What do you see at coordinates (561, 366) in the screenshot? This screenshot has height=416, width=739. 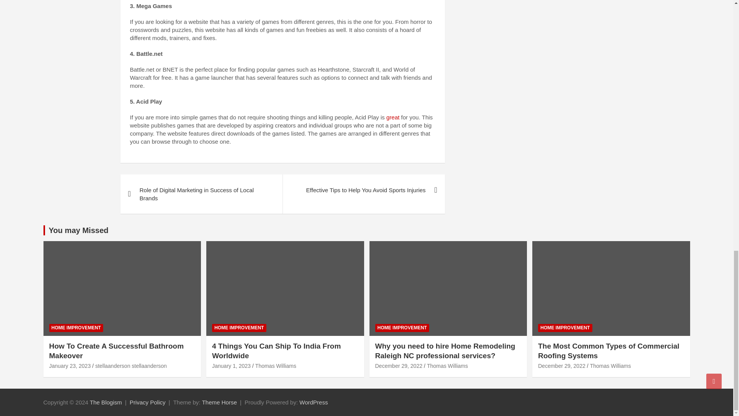 I see `The Most Common Types of Commercial Roofing Systems` at bounding box center [561, 366].